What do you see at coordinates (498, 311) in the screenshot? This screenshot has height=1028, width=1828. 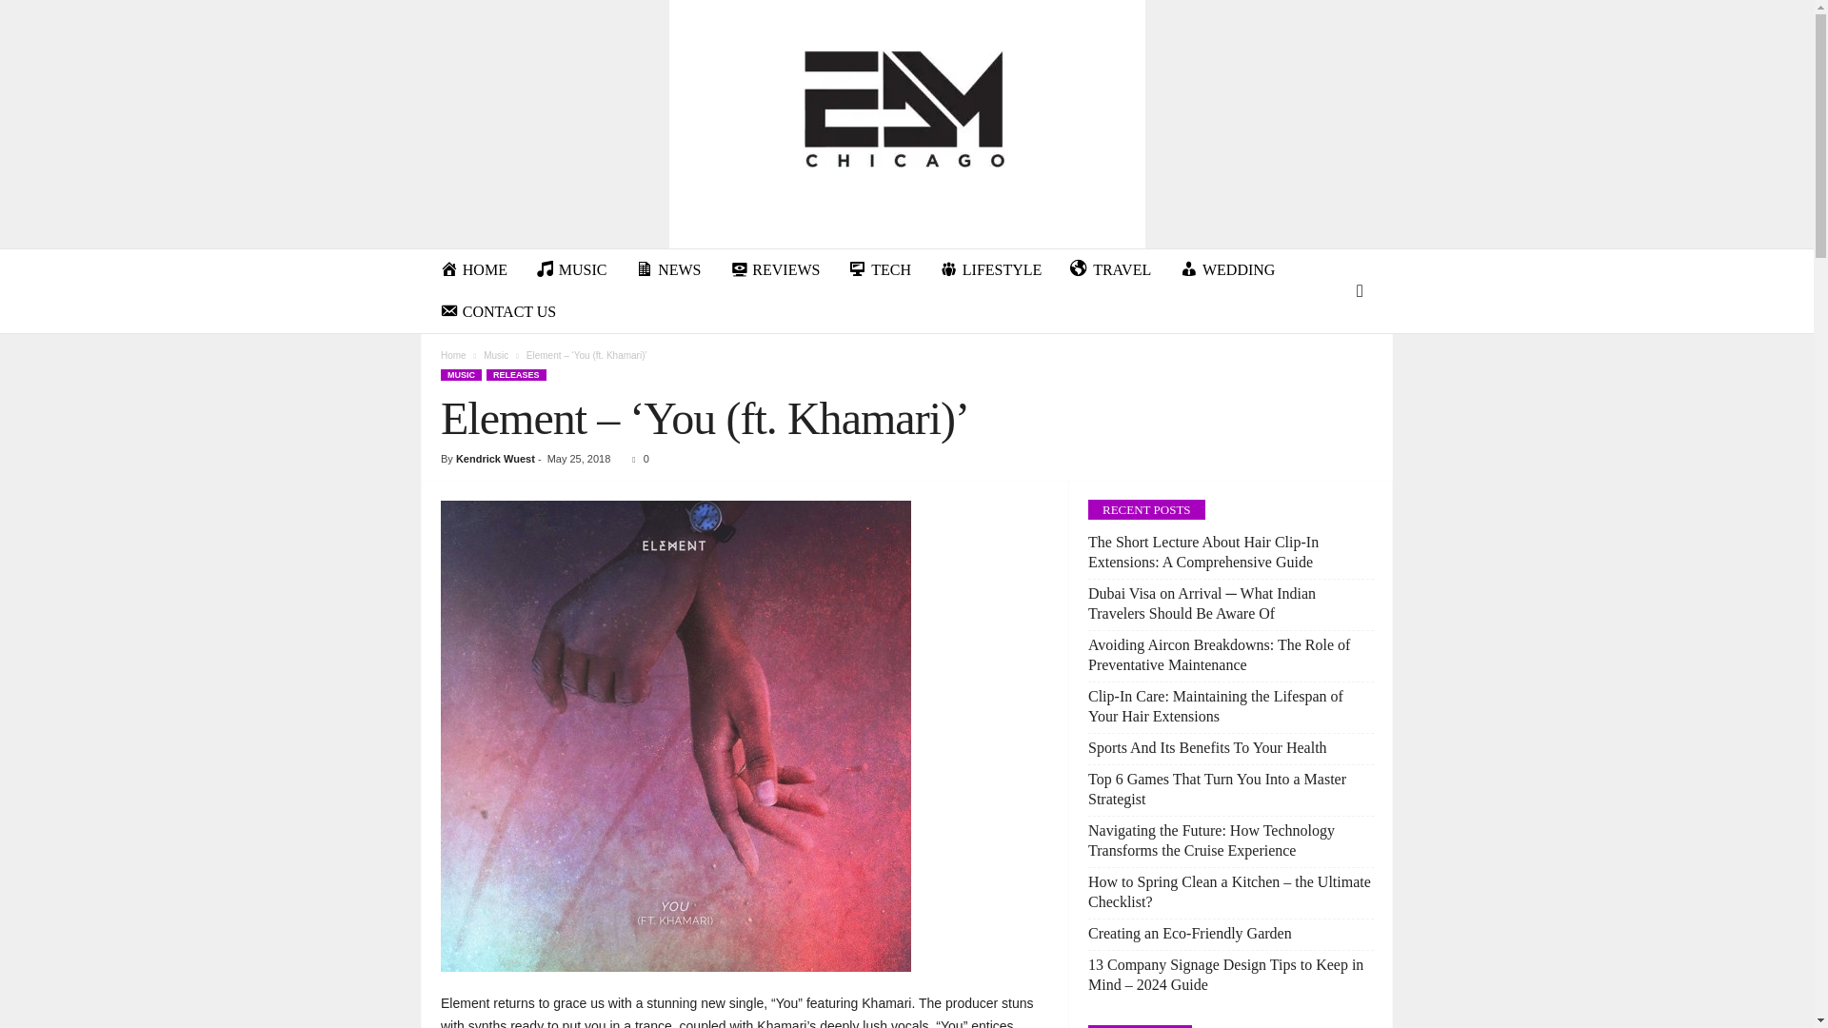 I see `CONTACT US` at bounding box center [498, 311].